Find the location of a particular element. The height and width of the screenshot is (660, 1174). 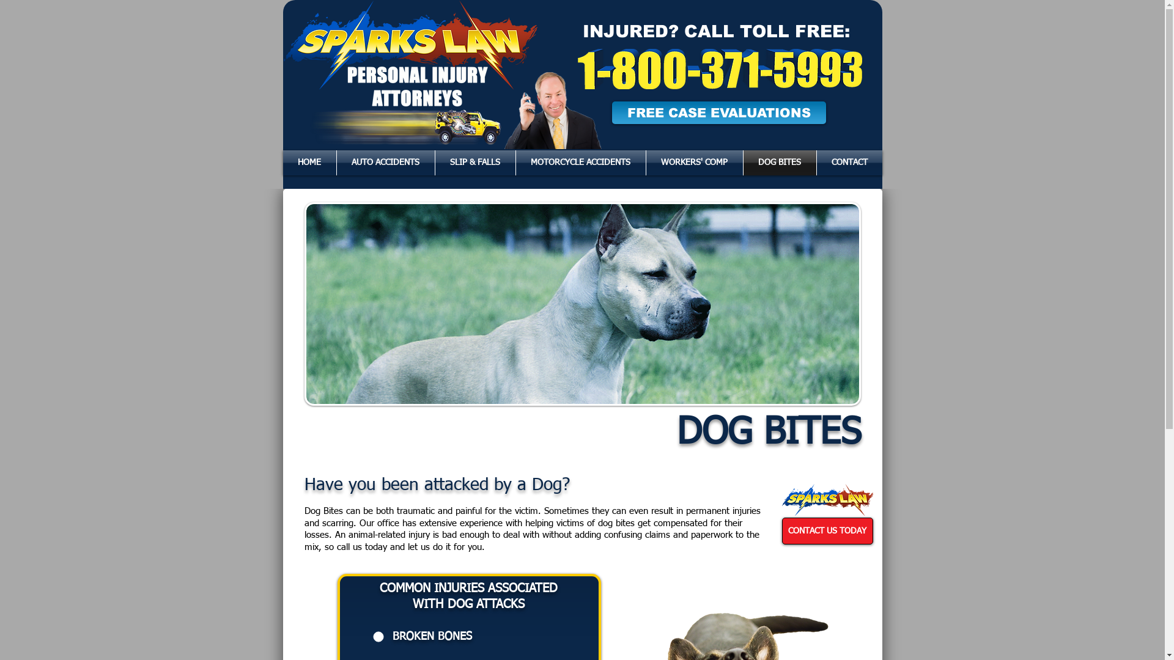

WORKERS' COMP is located at coordinates (694, 163).